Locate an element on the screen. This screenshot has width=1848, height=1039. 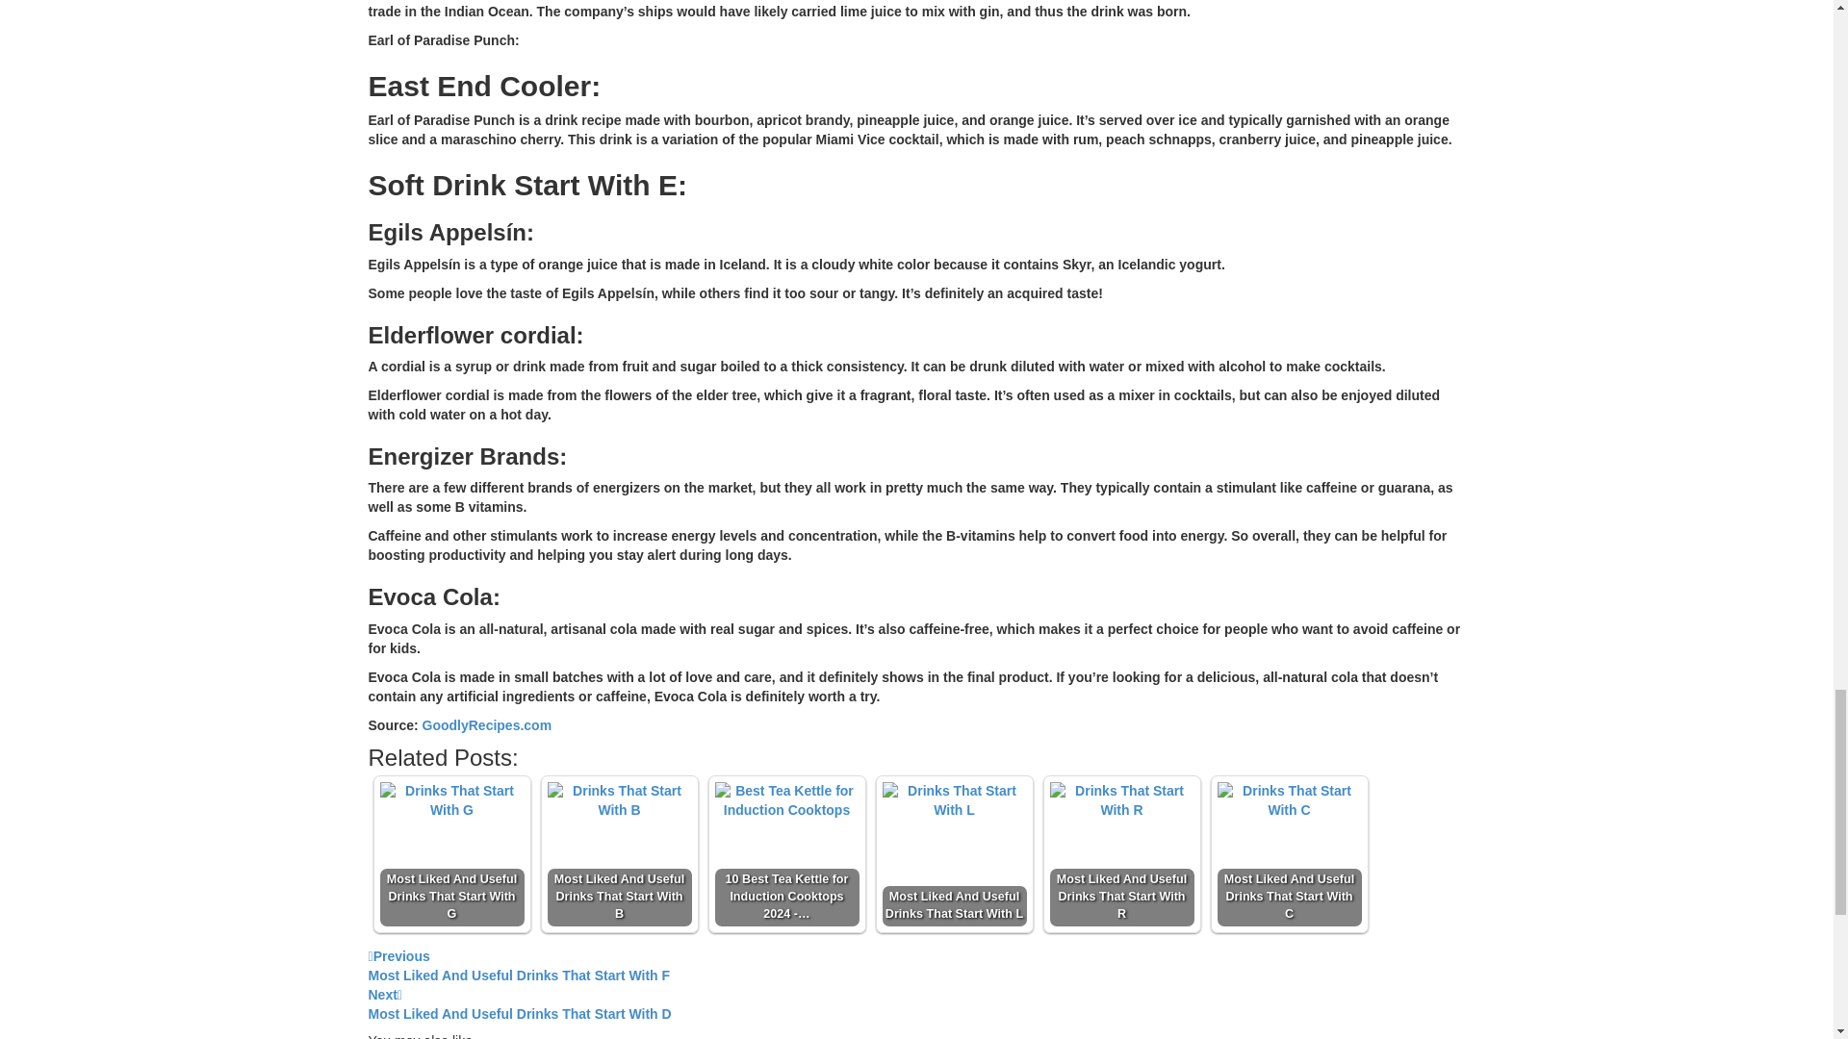
Most Liked And Useful Drinks That Start With B is located at coordinates (619, 854).